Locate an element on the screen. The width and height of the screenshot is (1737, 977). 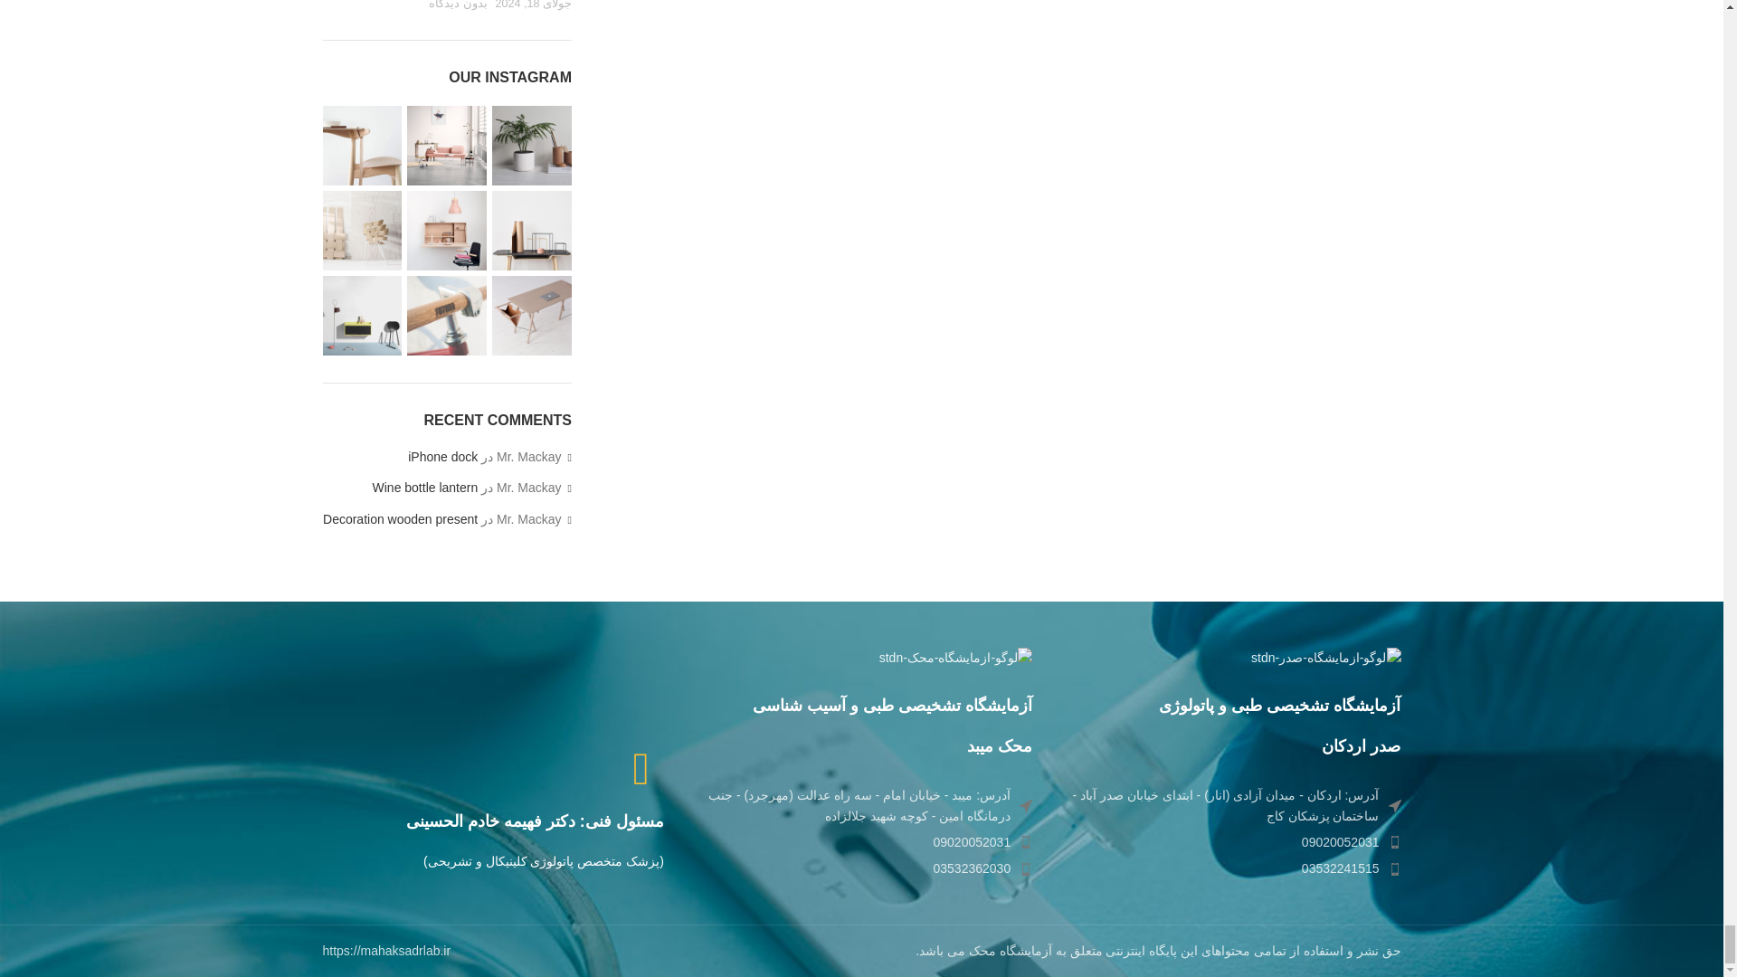
wd-phone-dark is located at coordinates (1026, 842).